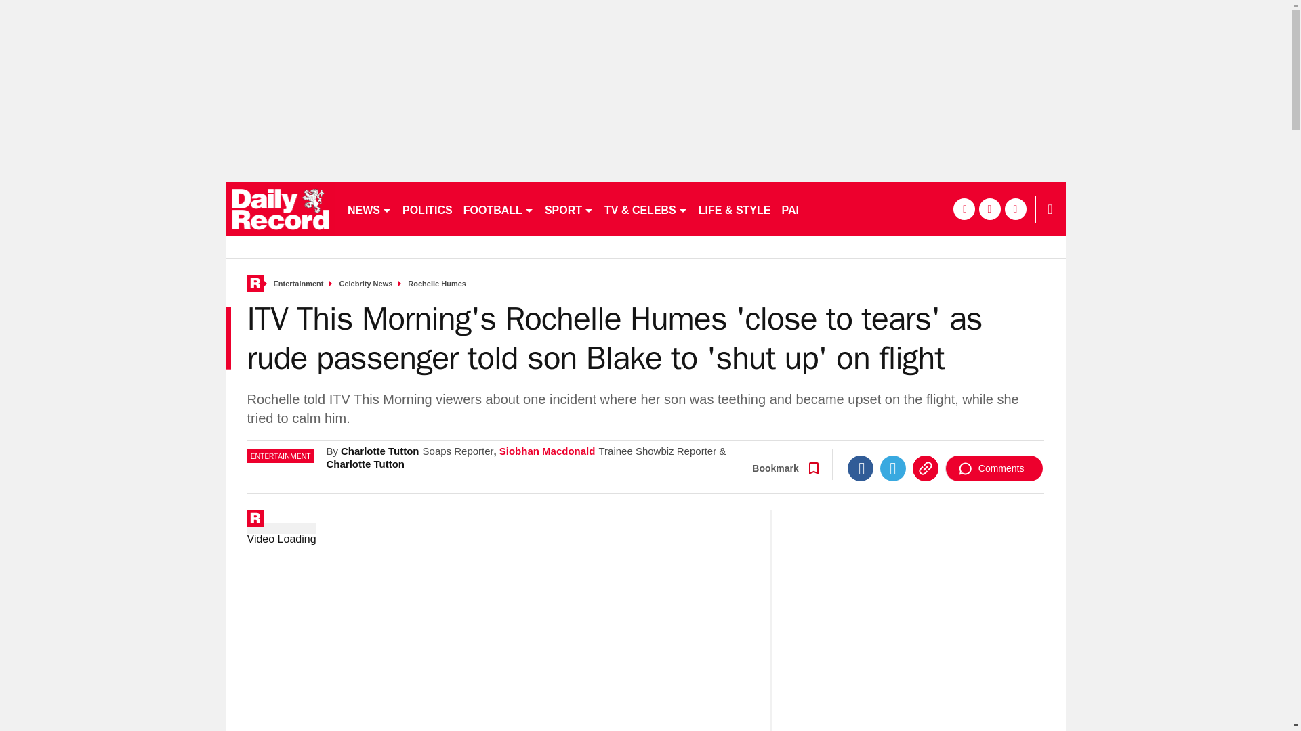 This screenshot has width=1301, height=731. I want to click on dailyrecord, so click(281, 208).